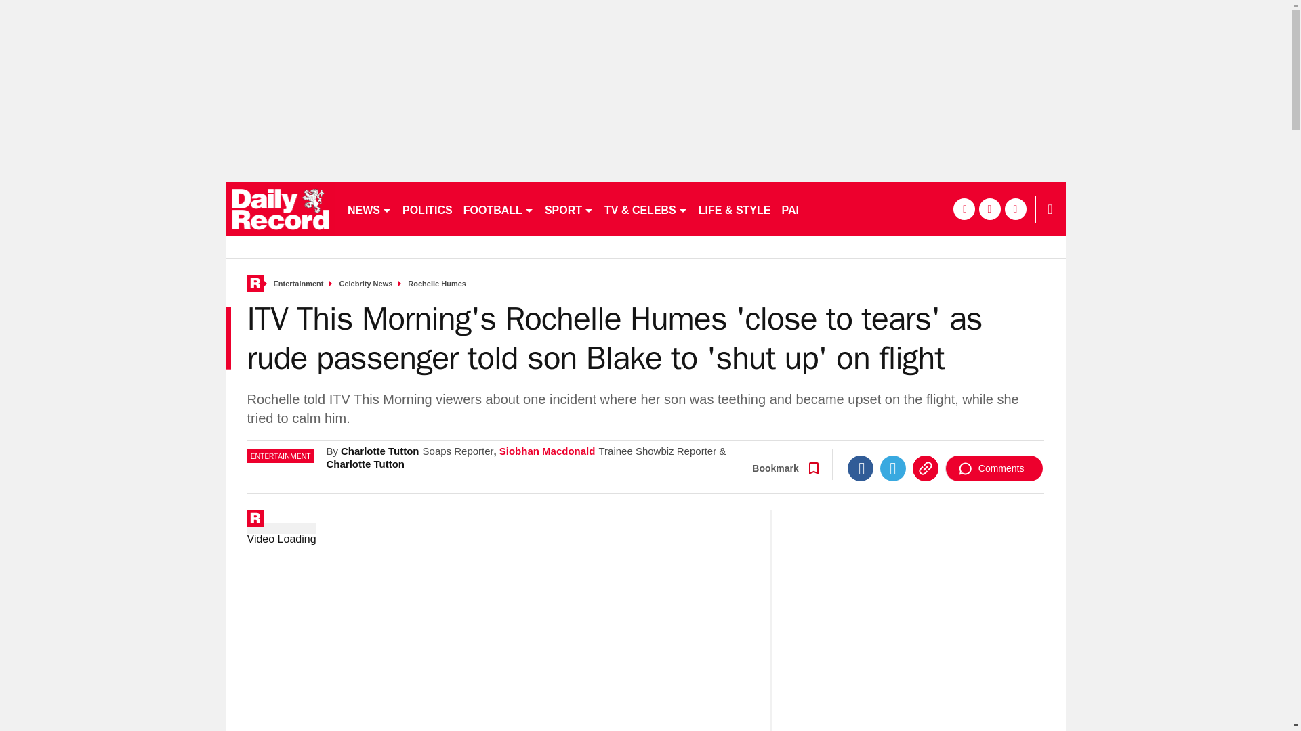 This screenshot has width=1301, height=731. I want to click on dailyrecord, so click(281, 208).